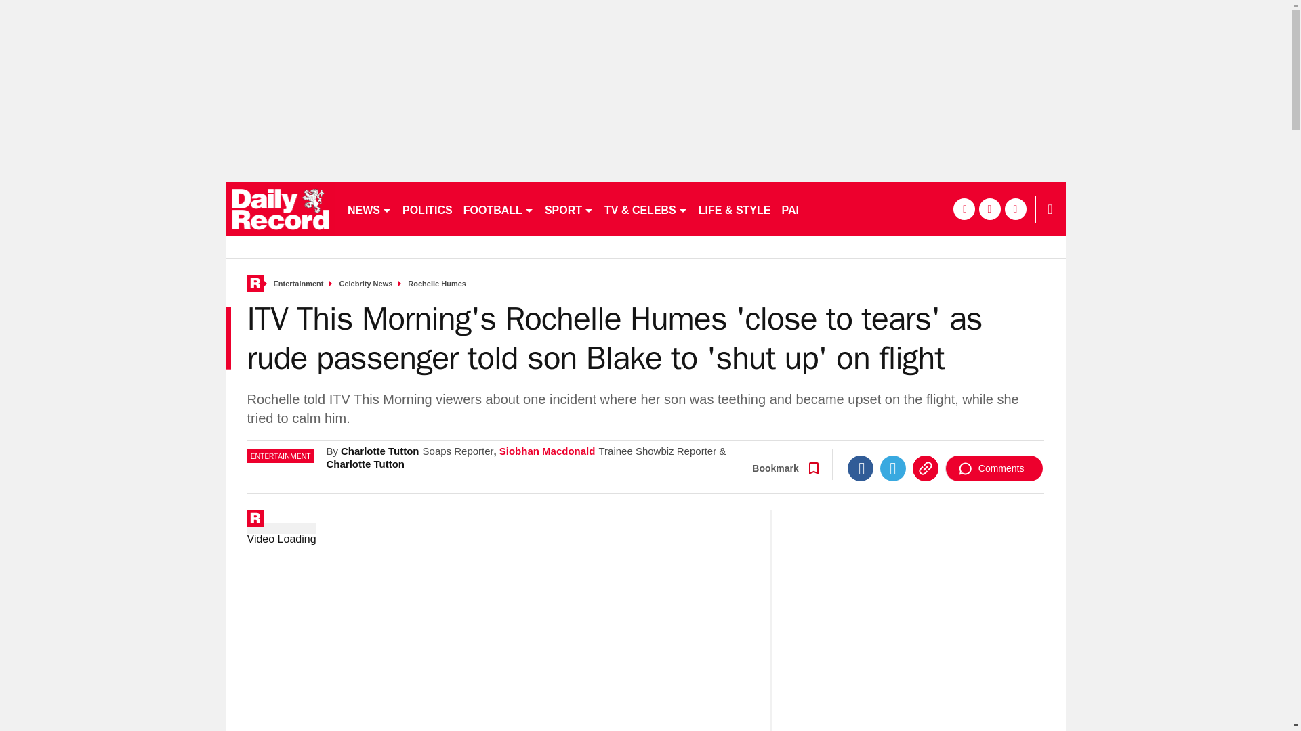 This screenshot has width=1301, height=731. I want to click on dailyrecord, so click(281, 208).